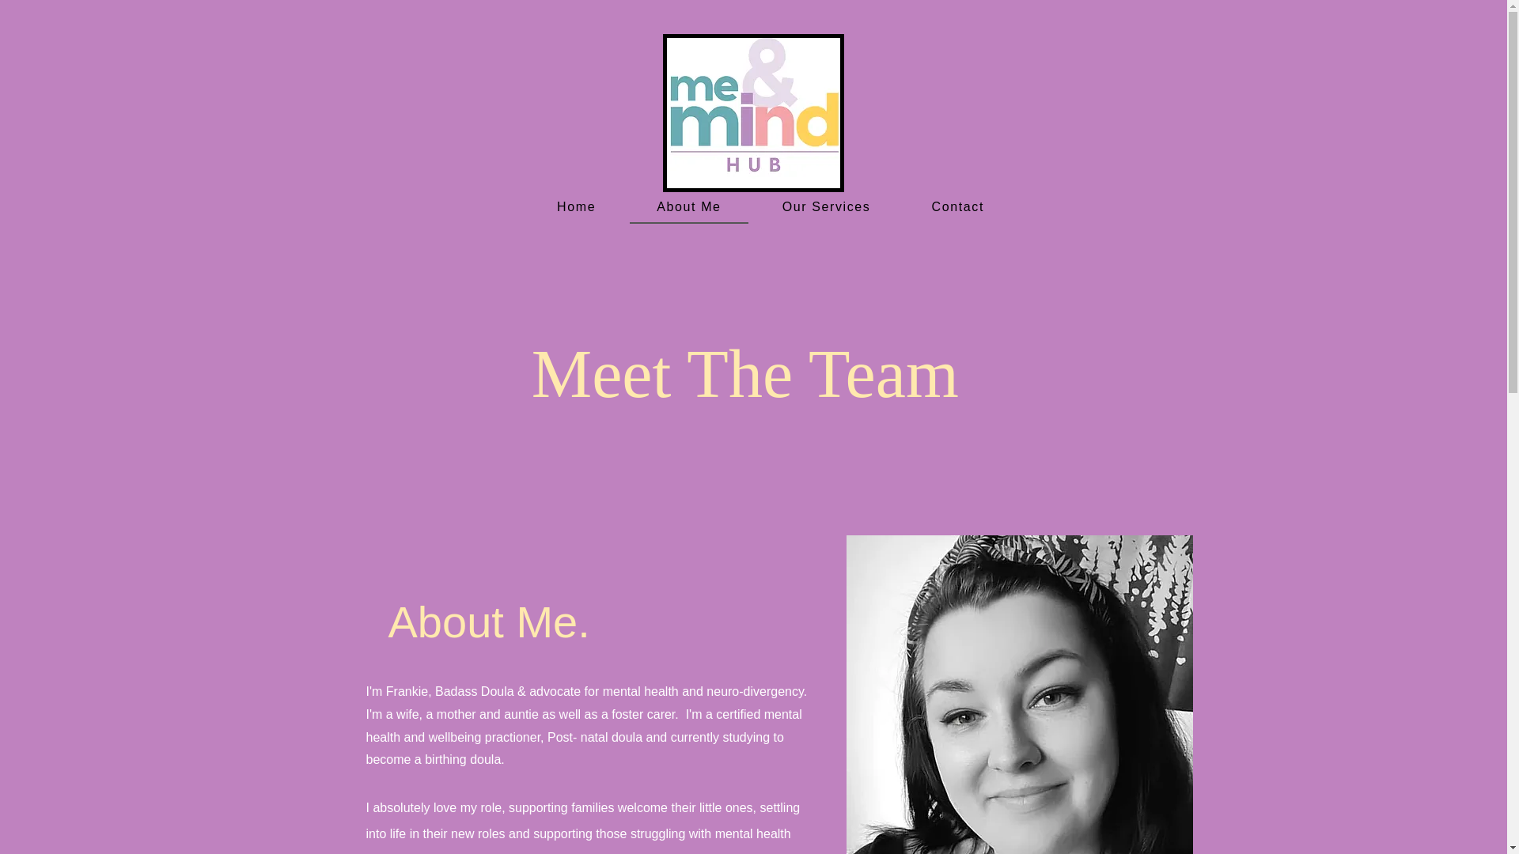  Describe the element at coordinates (826, 207) in the screenshot. I see `Our Services` at that location.